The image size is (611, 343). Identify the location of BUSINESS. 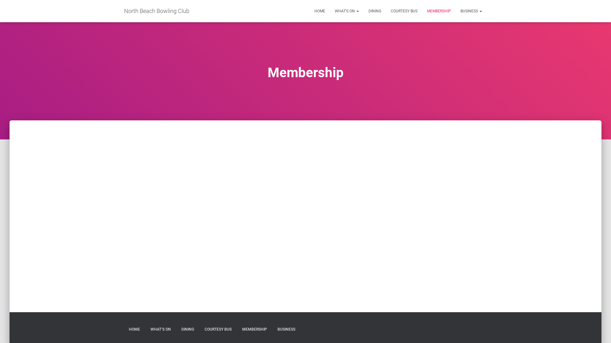
(286, 330).